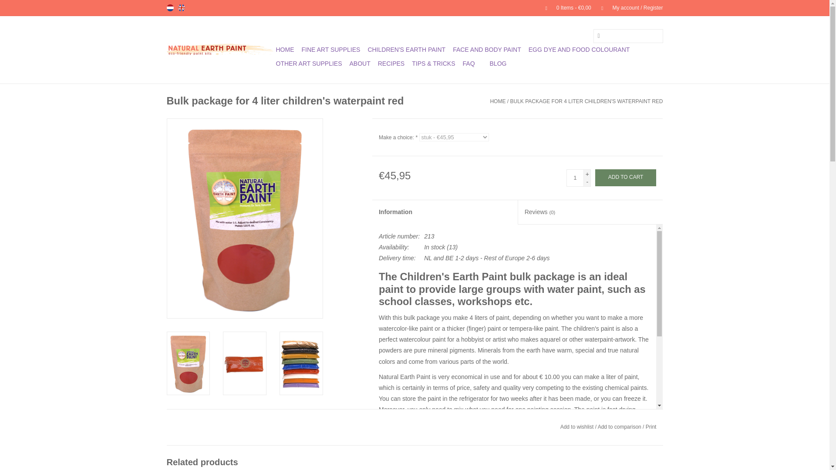 The width and height of the screenshot is (836, 470). Describe the element at coordinates (309, 64) in the screenshot. I see `Other Art supplies` at that location.